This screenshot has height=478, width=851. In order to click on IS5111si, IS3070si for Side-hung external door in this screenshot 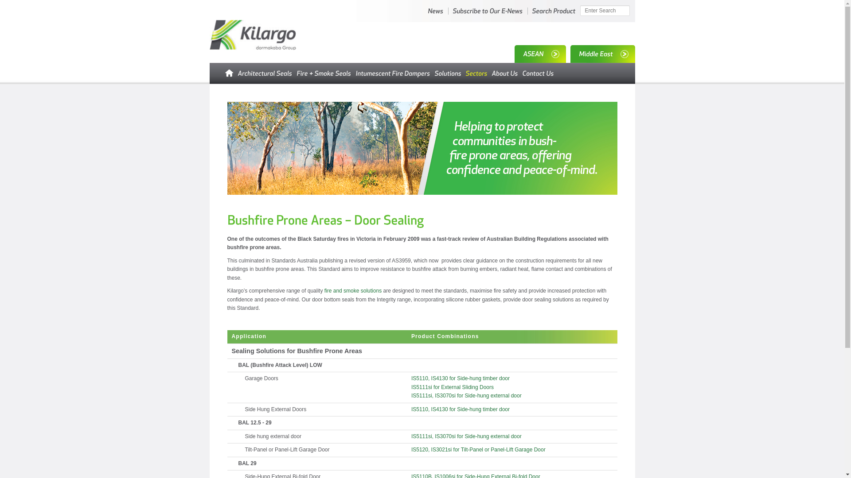, I will do `click(466, 436)`.